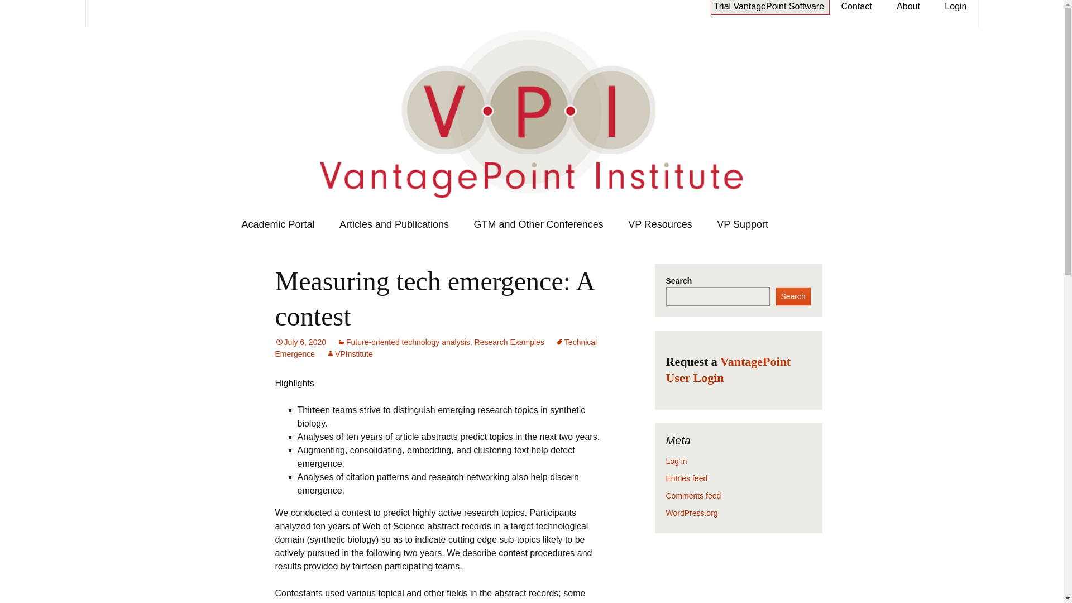 This screenshot has height=603, width=1072. I want to click on GTM and Other Conferences, so click(538, 224).